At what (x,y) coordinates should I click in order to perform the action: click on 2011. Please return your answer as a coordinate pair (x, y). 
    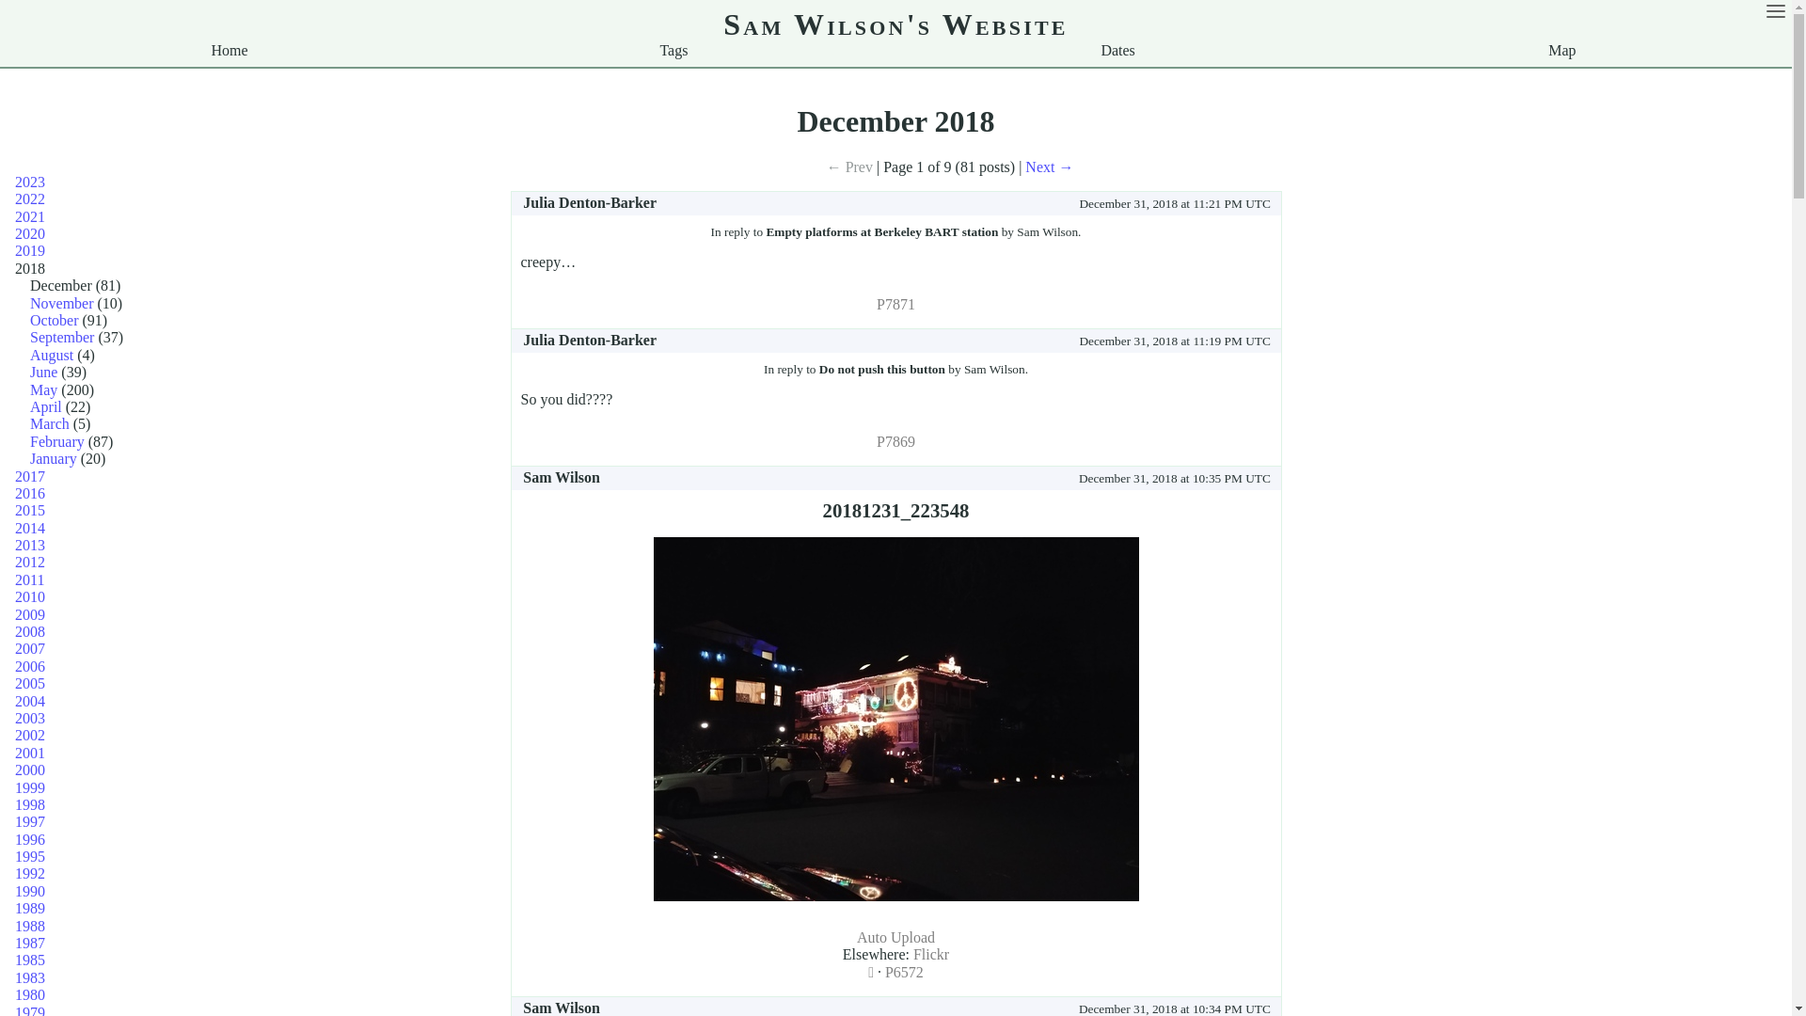
    Looking at the image, I should click on (30, 579).